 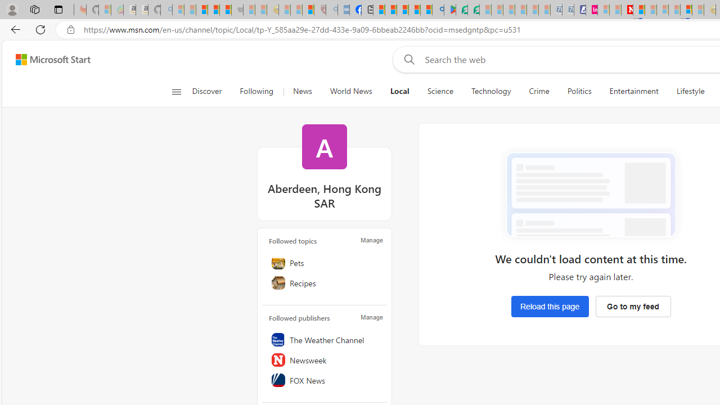 I want to click on World News, so click(x=351, y=91).